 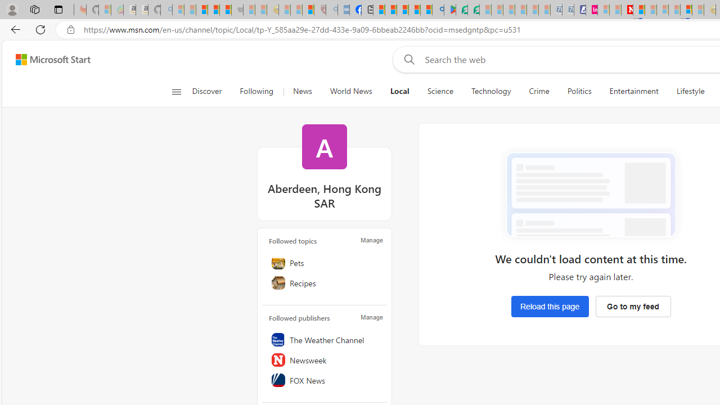 I want to click on World News, so click(x=351, y=91).